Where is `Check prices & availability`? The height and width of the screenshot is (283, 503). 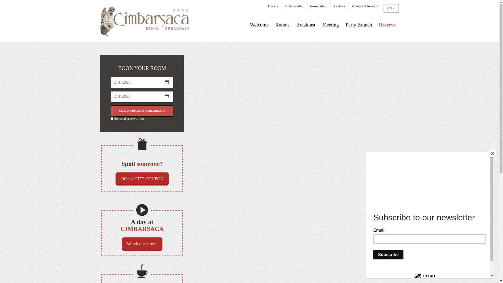 Check prices & availability is located at coordinates (142, 111).